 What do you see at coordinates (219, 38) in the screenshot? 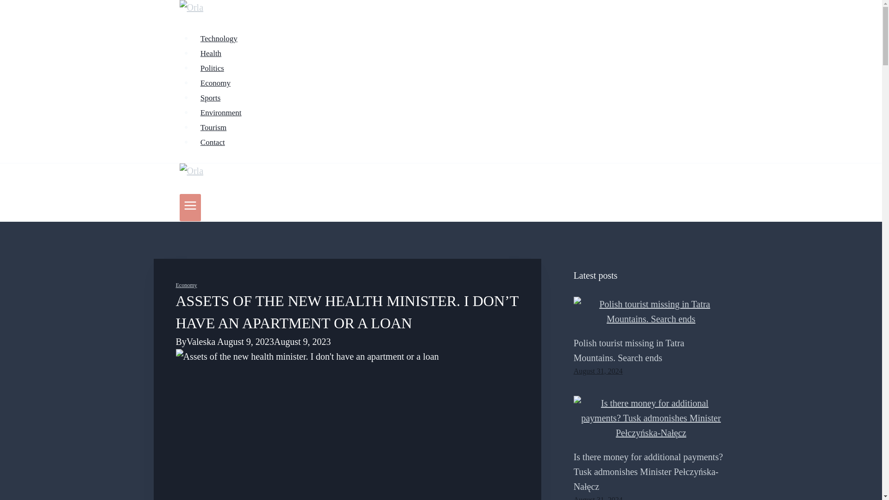
I see `Technology` at bounding box center [219, 38].